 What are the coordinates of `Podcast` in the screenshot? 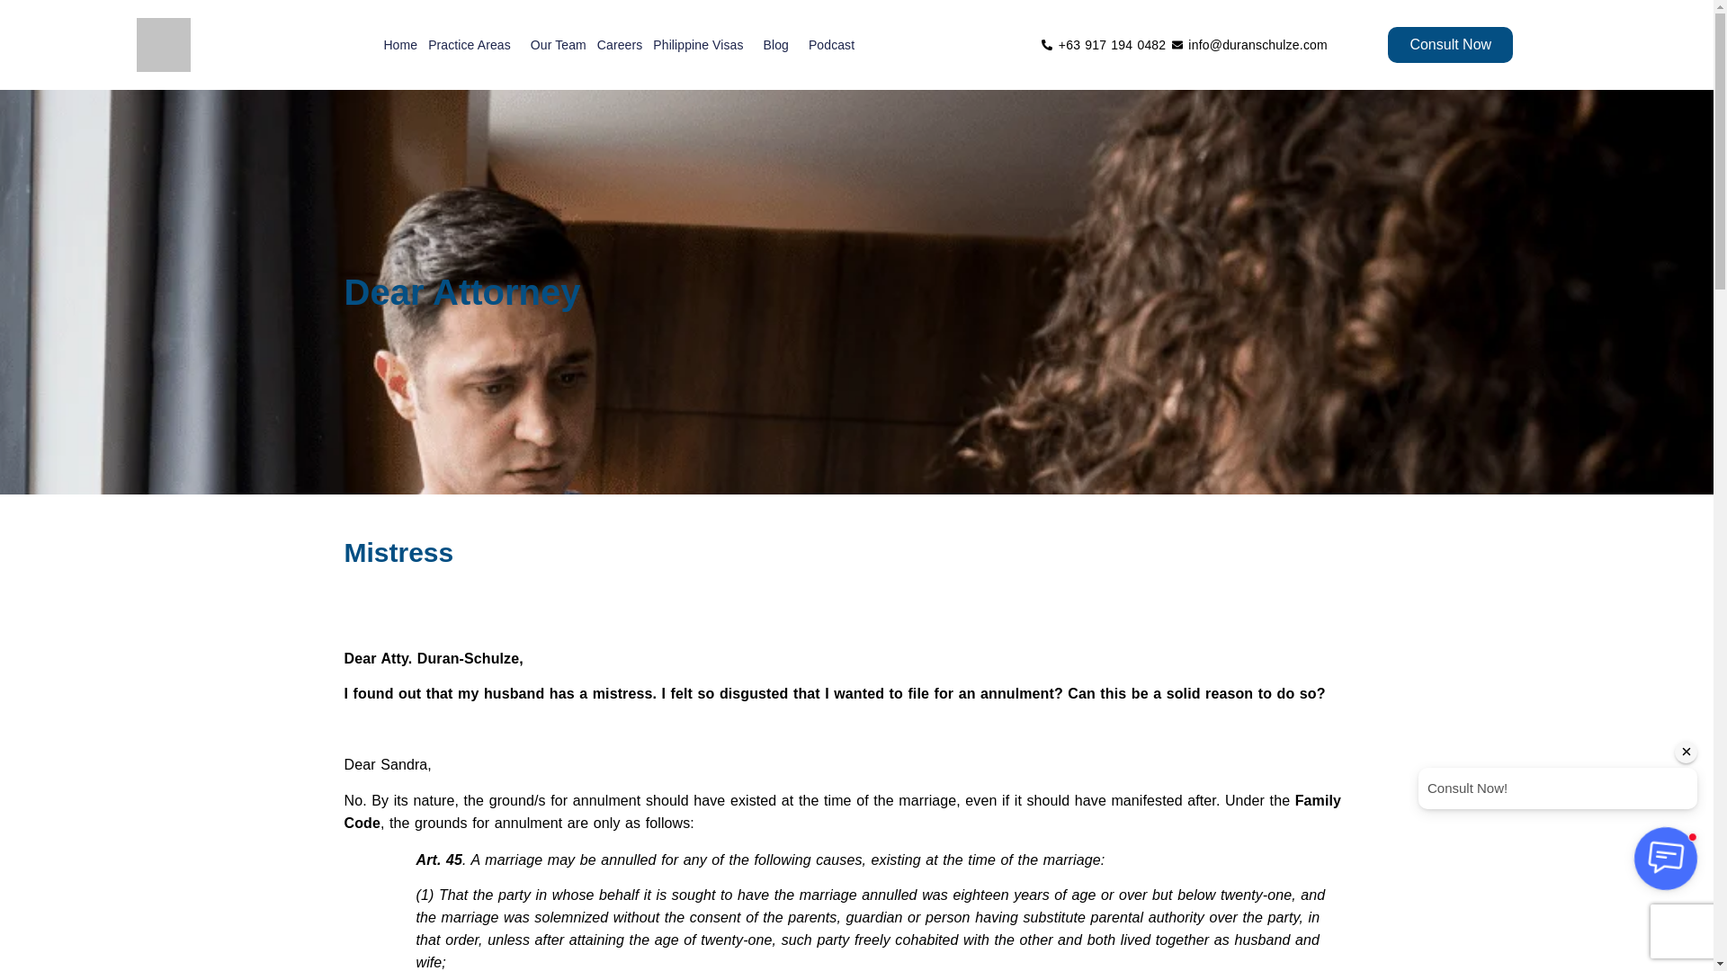 It's located at (831, 44).